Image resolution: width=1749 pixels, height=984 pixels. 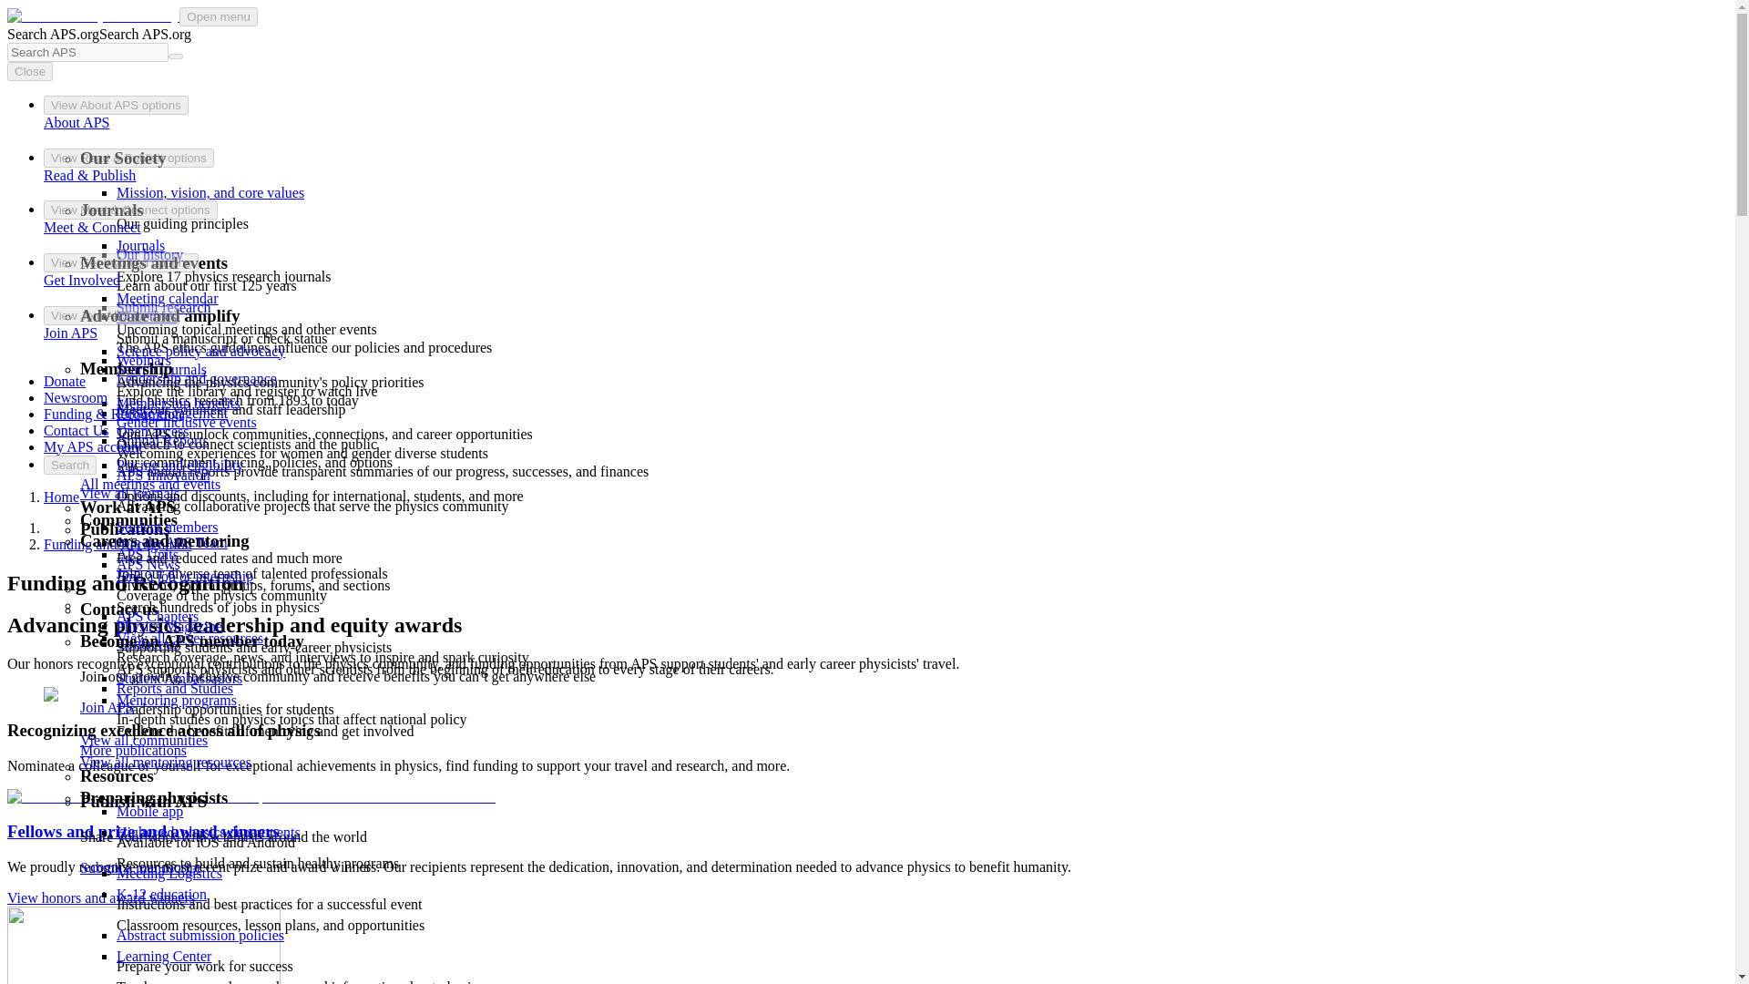 What do you see at coordinates (171, 542) in the screenshot?
I see `Join the APS Team` at bounding box center [171, 542].